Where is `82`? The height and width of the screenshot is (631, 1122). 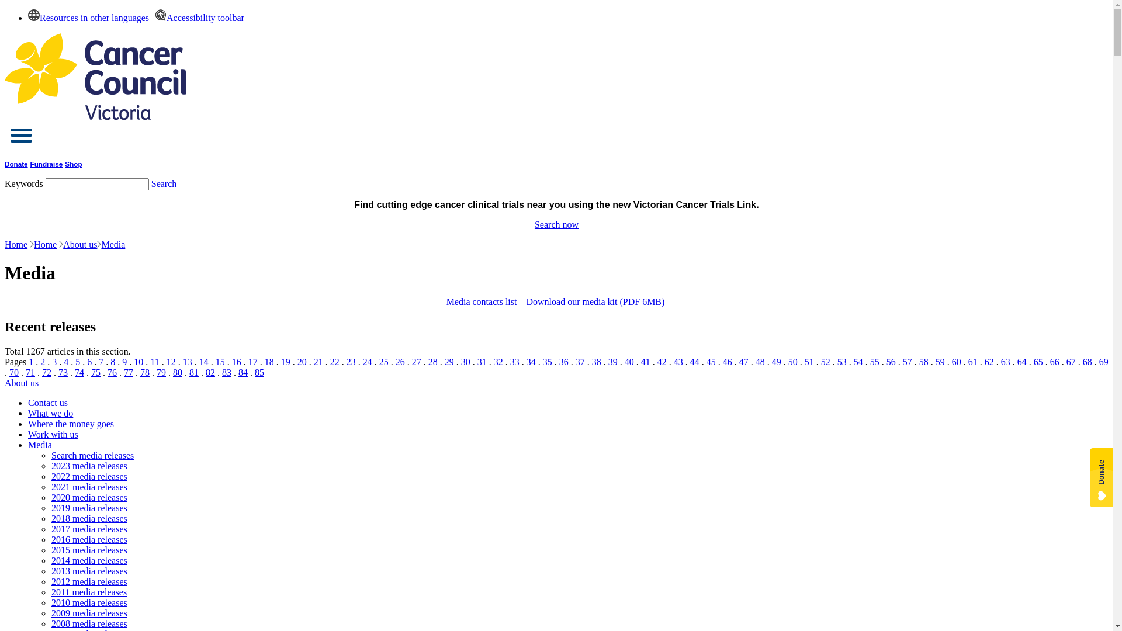
82 is located at coordinates (210, 373).